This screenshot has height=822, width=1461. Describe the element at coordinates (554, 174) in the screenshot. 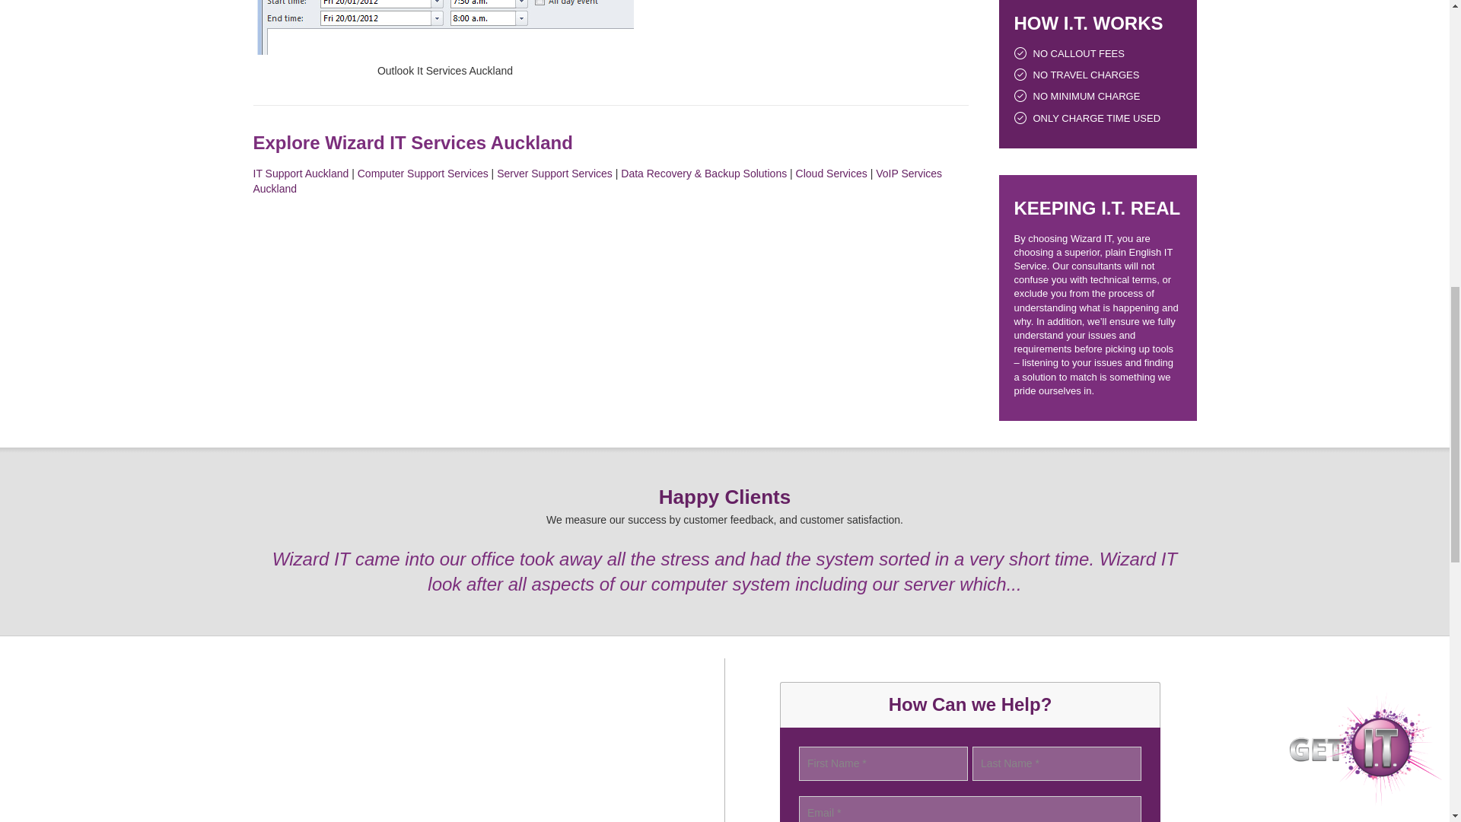

I see `Server Support Services Auckland` at that location.